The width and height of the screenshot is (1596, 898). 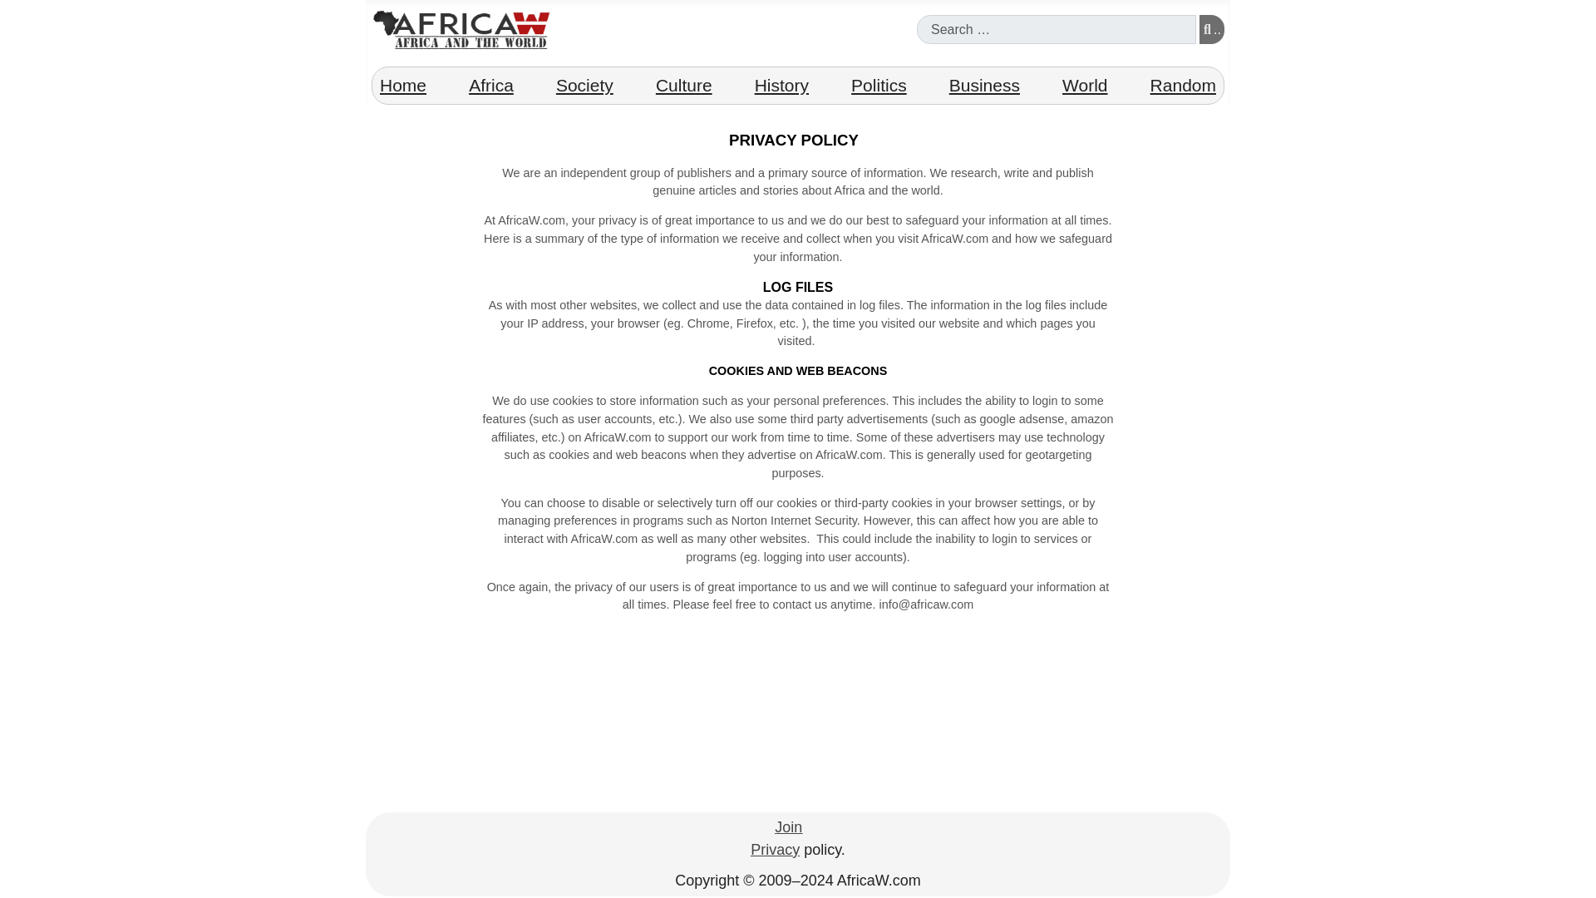 What do you see at coordinates (683, 85) in the screenshot?
I see `Culture` at bounding box center [683, 85].